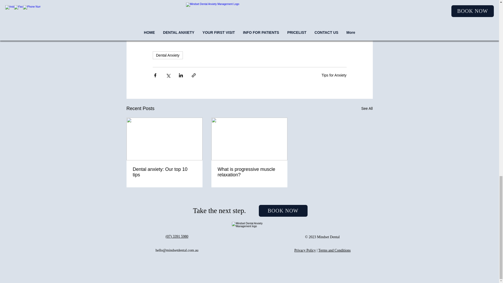 This screenshot has height=283, width=503. Describe the element at coordinates (334, 251) in the screenshot. I see `Terms and Conditions` at that location.